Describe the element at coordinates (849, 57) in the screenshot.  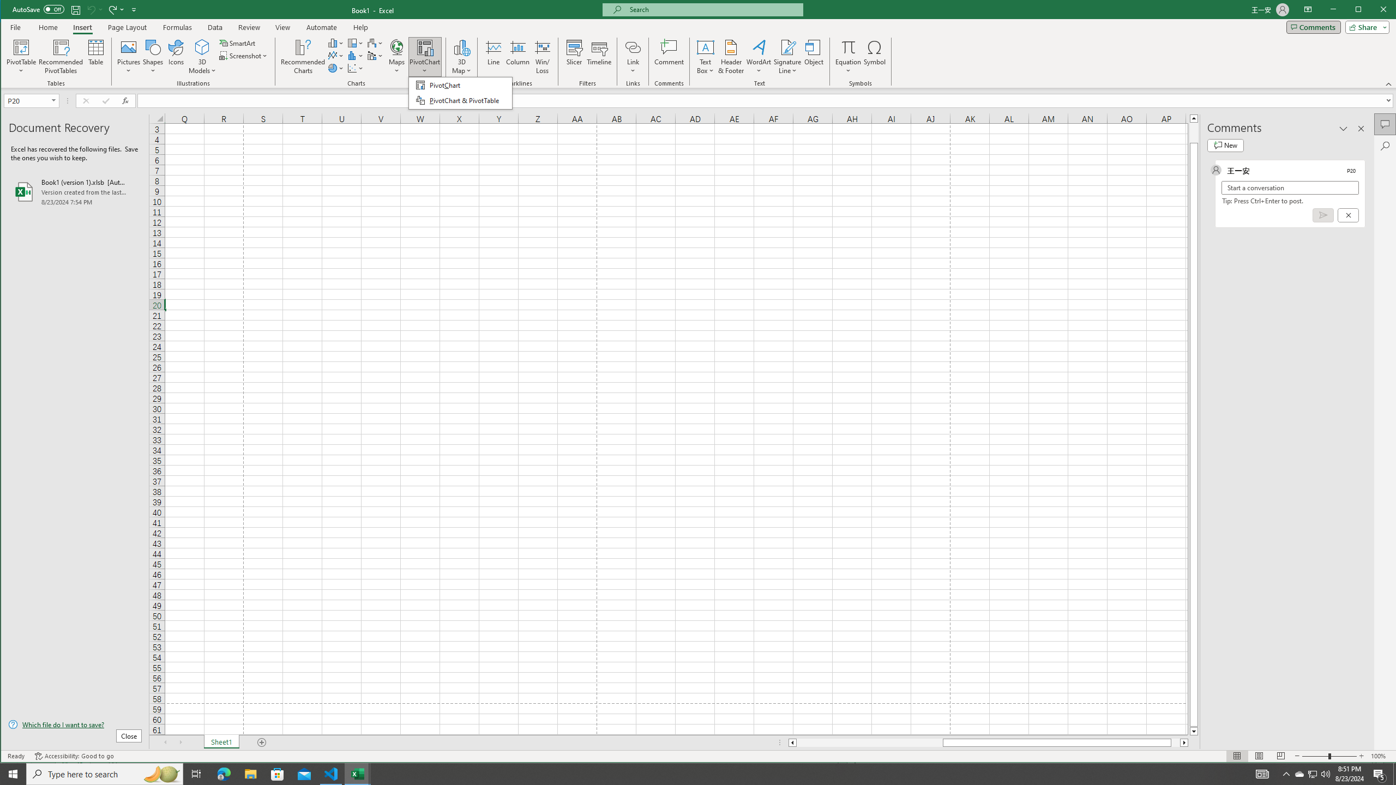
I see `Equation` at that location.